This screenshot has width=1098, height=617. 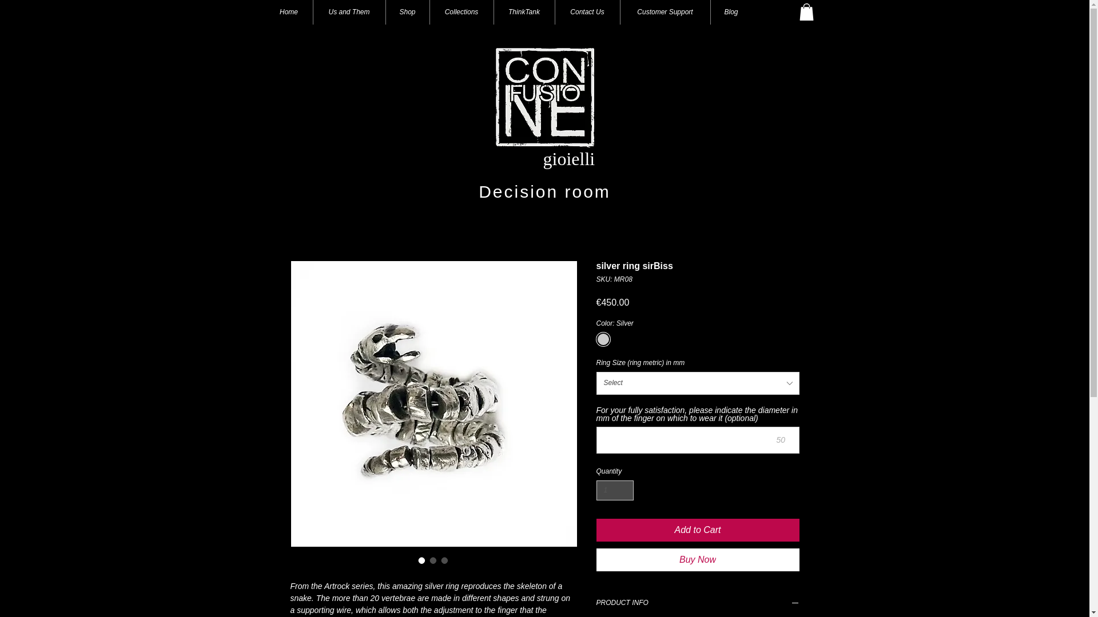 What do you see at coordinates (544, 97) in the screenshot?
I see `jewelry to stand out` at bounding box center [544, 97].